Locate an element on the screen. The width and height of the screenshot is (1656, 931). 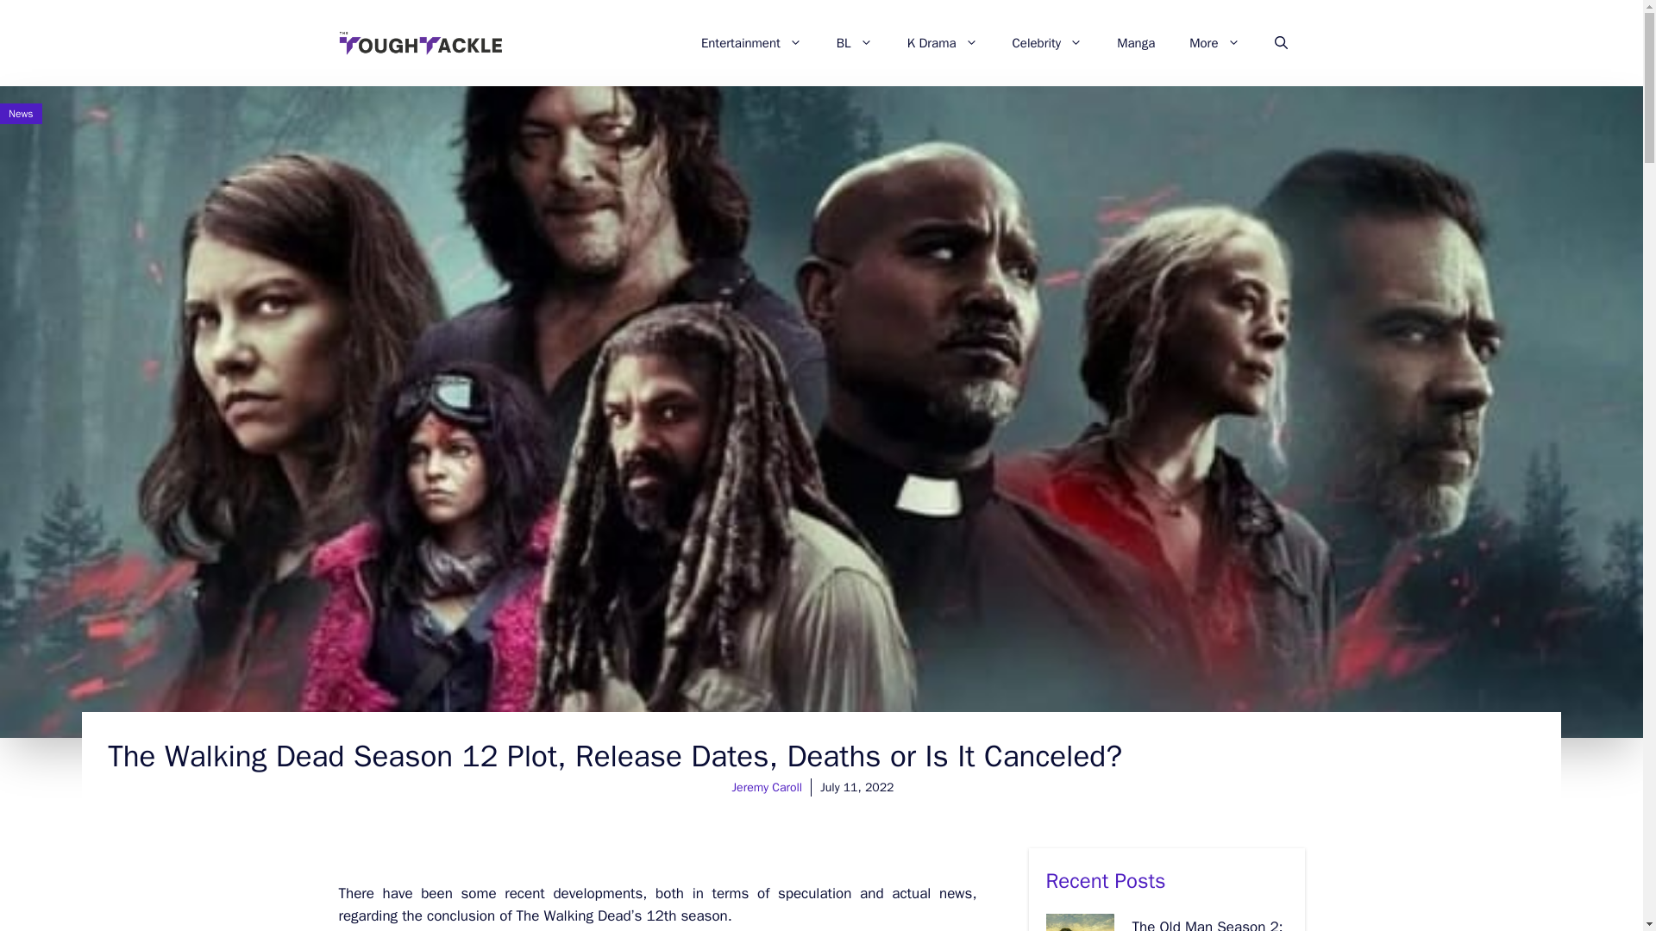
Jeremy Caroll is located at coordinates (768, 788).